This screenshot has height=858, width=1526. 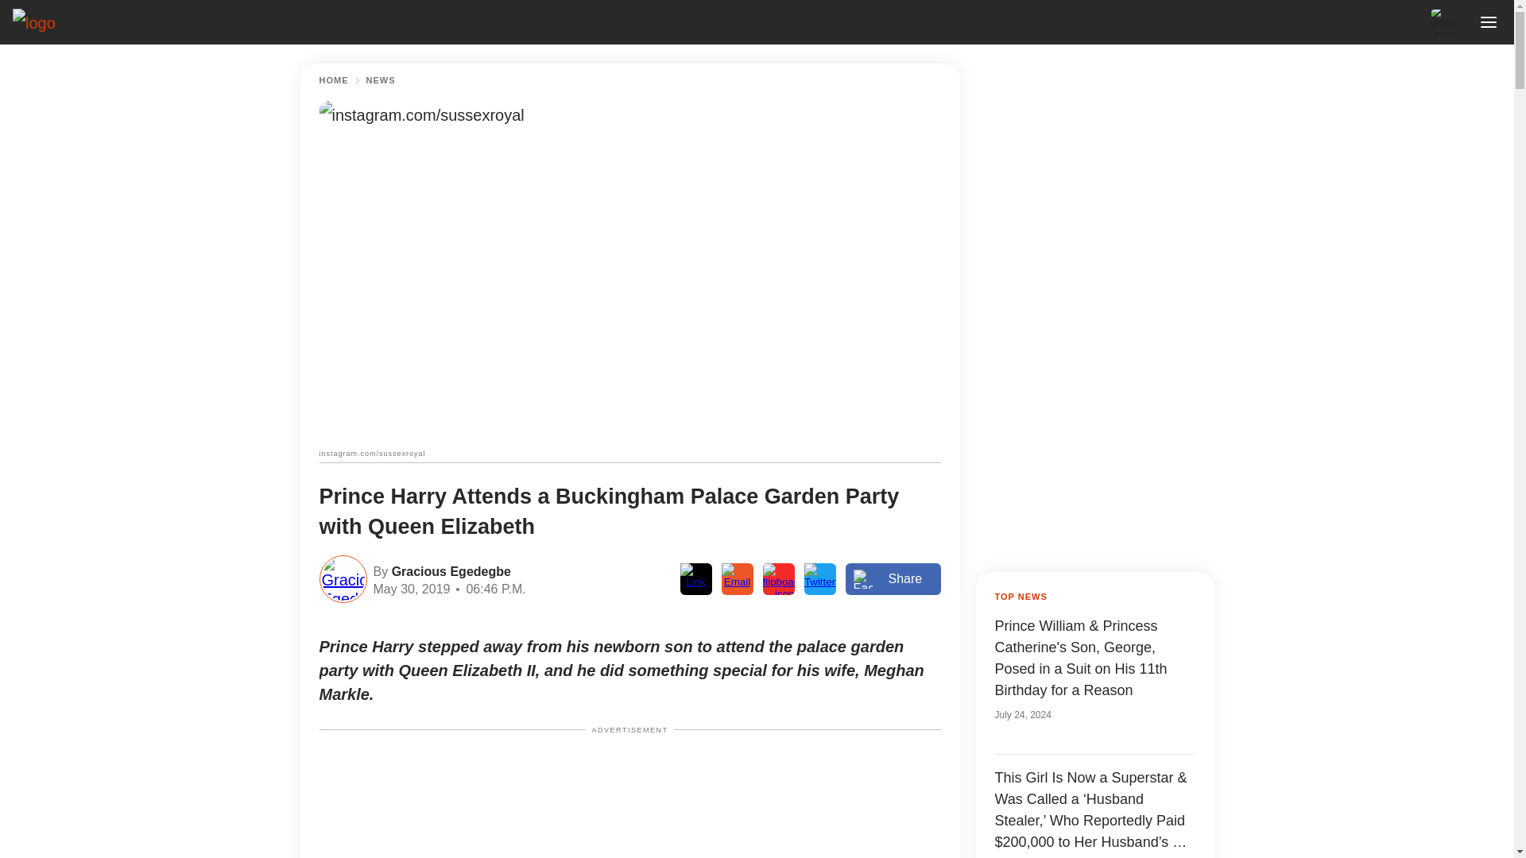 I want to click on HOME, so click(x=334, y=80).